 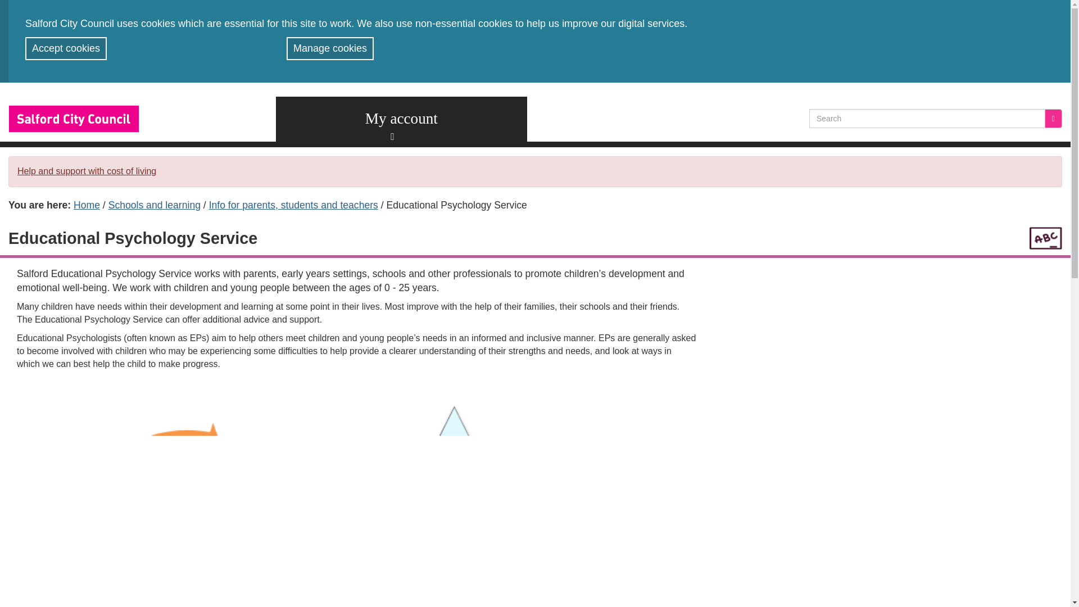 I want to click on Manage cookies, so click(x=330, y=48).